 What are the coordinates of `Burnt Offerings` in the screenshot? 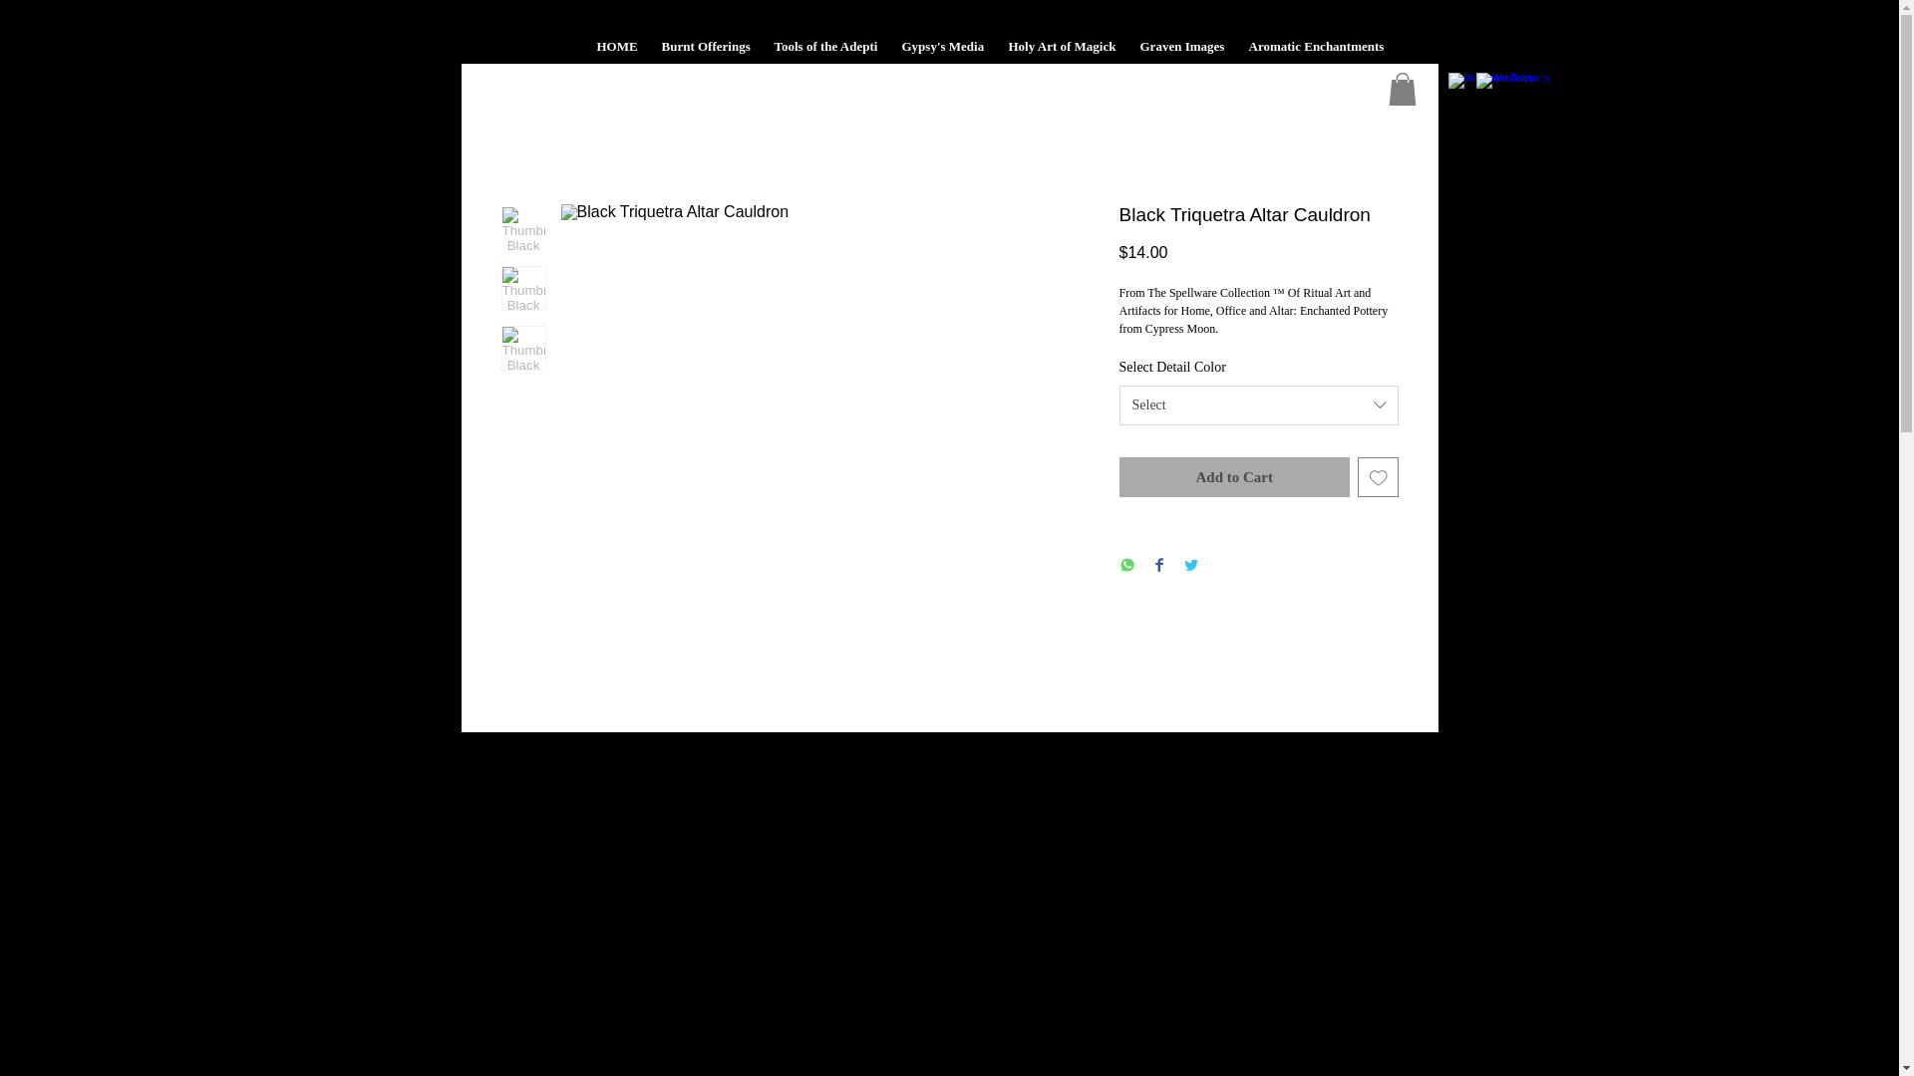 It's located at (706, 52).